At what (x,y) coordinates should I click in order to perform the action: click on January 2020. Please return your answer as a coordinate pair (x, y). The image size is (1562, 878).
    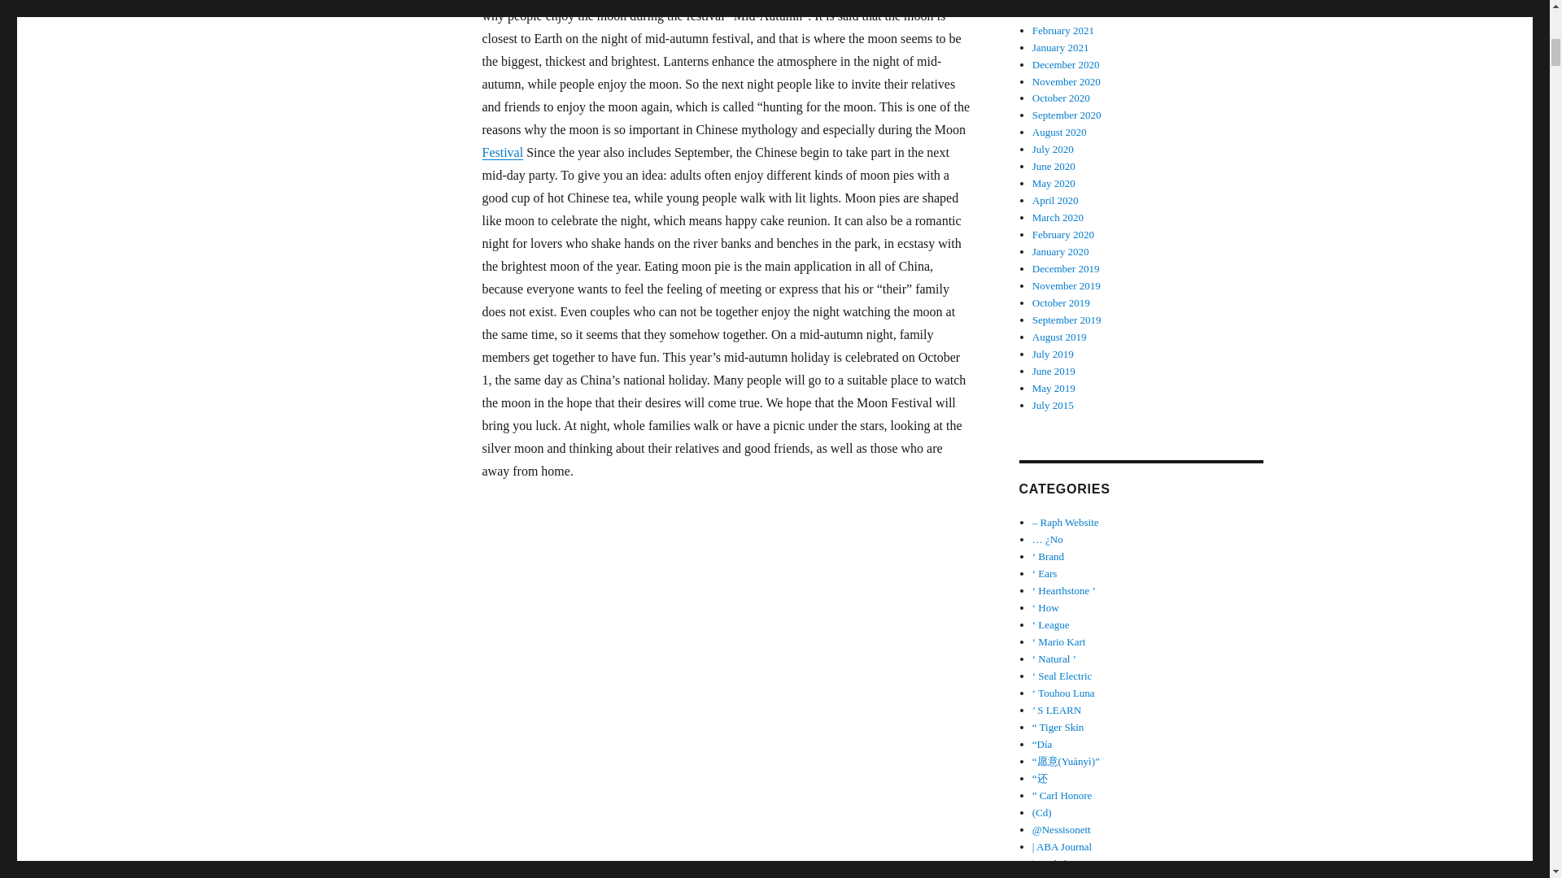
    Looking at the image, I should click on (1061, 252).